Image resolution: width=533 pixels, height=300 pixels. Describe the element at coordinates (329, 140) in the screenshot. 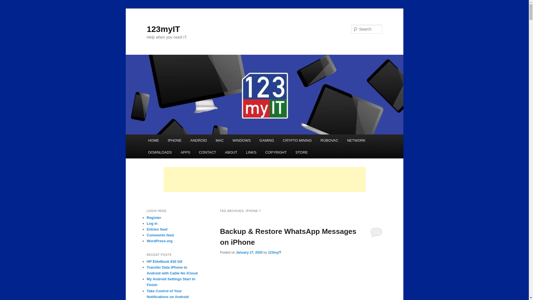

I see `ROBOVAC` at that location.